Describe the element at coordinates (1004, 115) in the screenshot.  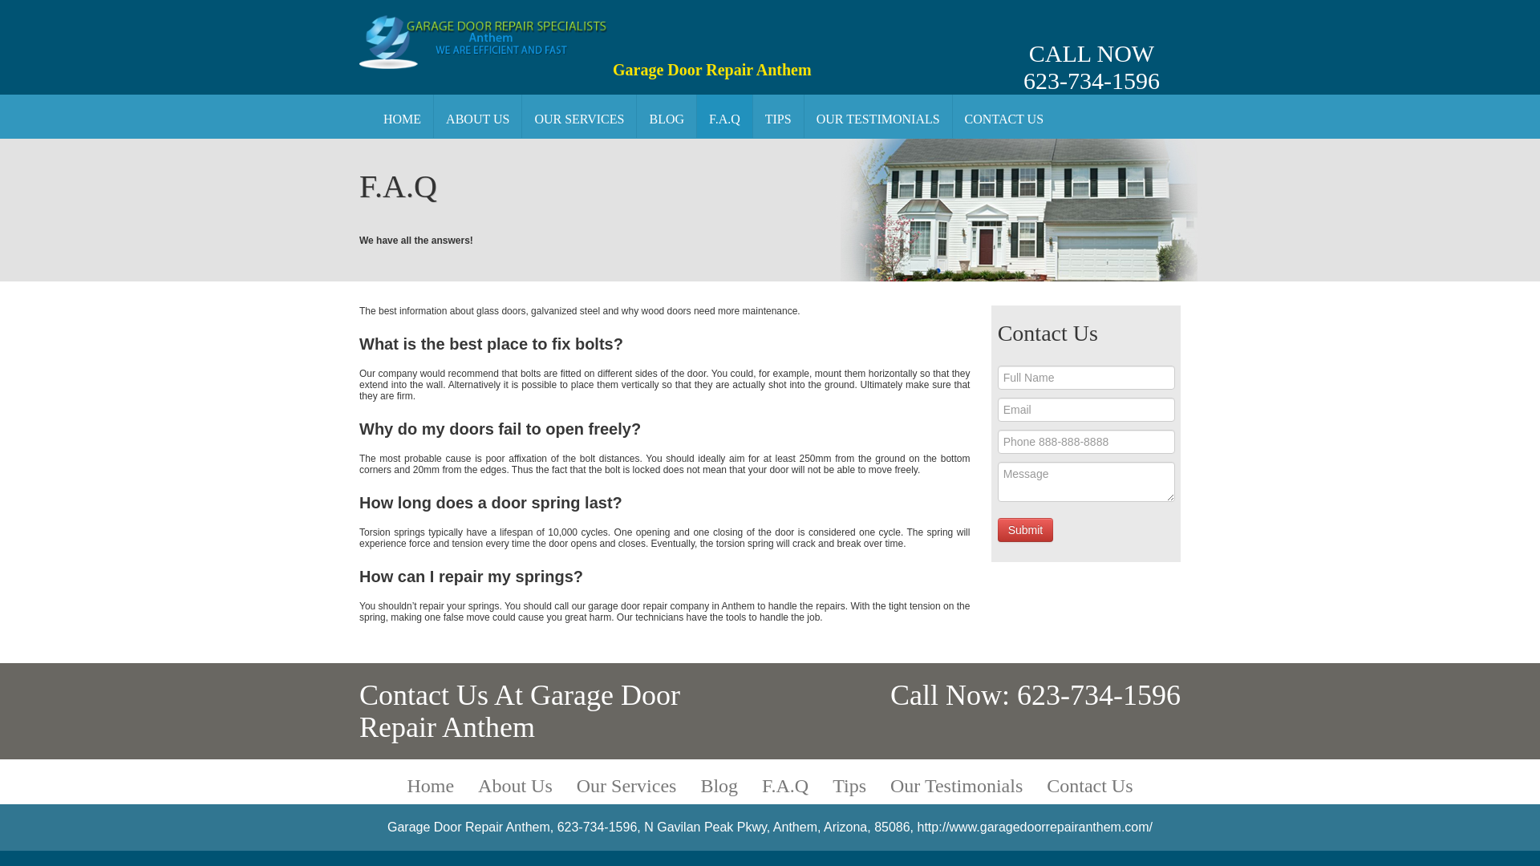
I see `F.A.Q` at that location.